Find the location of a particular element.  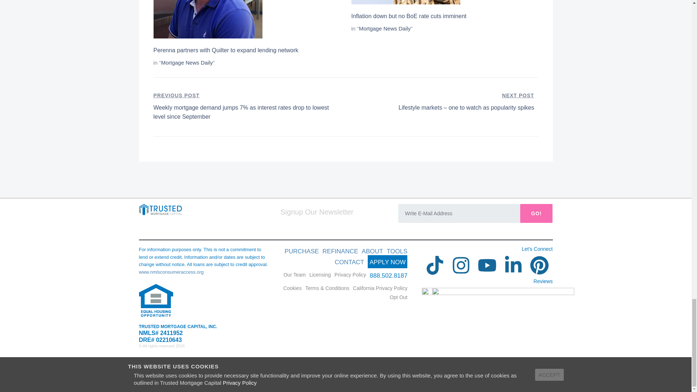

www.nmlsconsumeraccess.org is located at coordinates (171, 272).